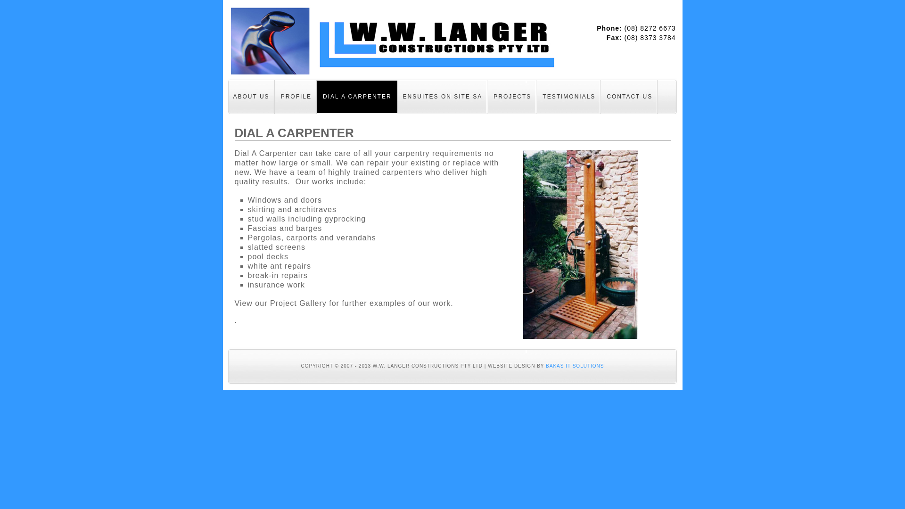 The image size is (905, 509). What do you see at coordinates (512, 97) in the screenshot?
I see `PROJECTS` at bounding box center [512, 97].